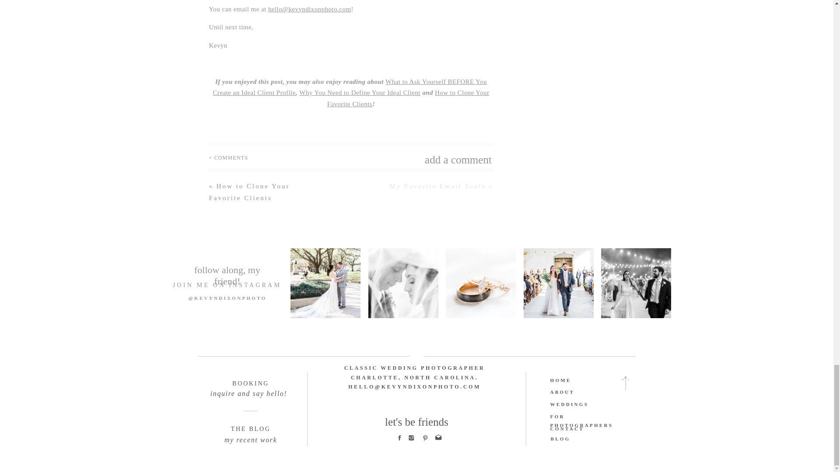 The image size is (840, 472). What do you see at coordinates (434, 157) in the screenshot?
I see `add a comment` at bounding box center [434, 157].